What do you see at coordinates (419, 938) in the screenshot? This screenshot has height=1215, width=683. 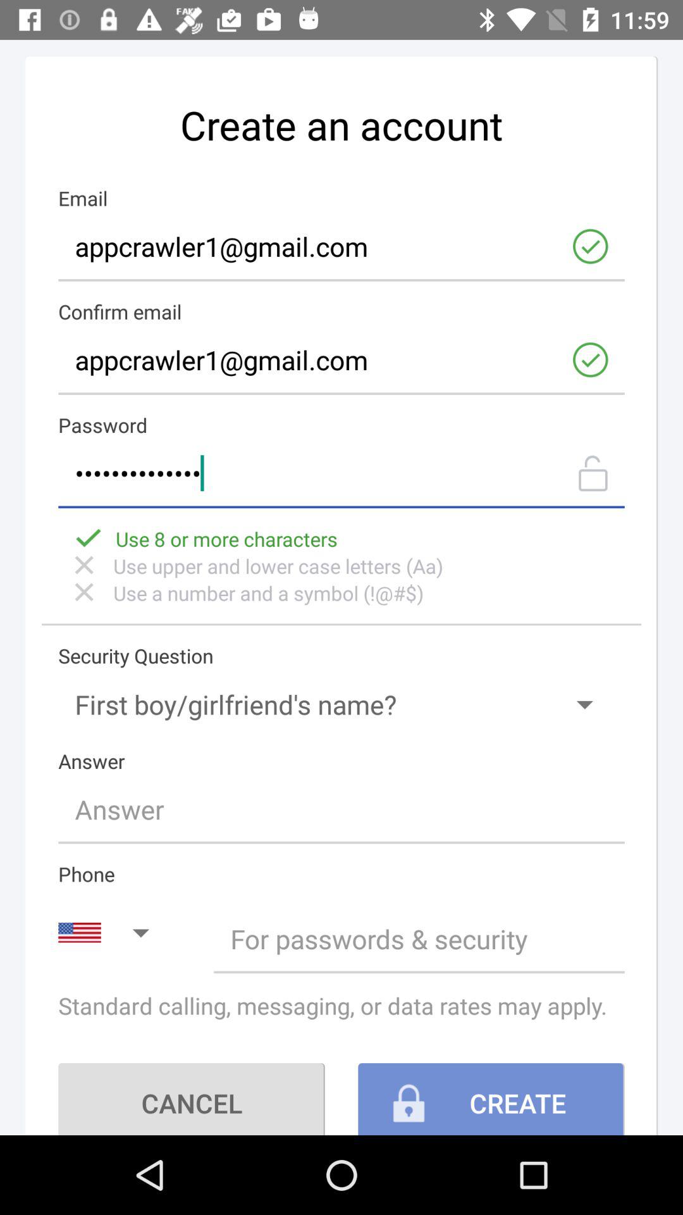 I see `setting to privacy` at bounding box center [419, 938].